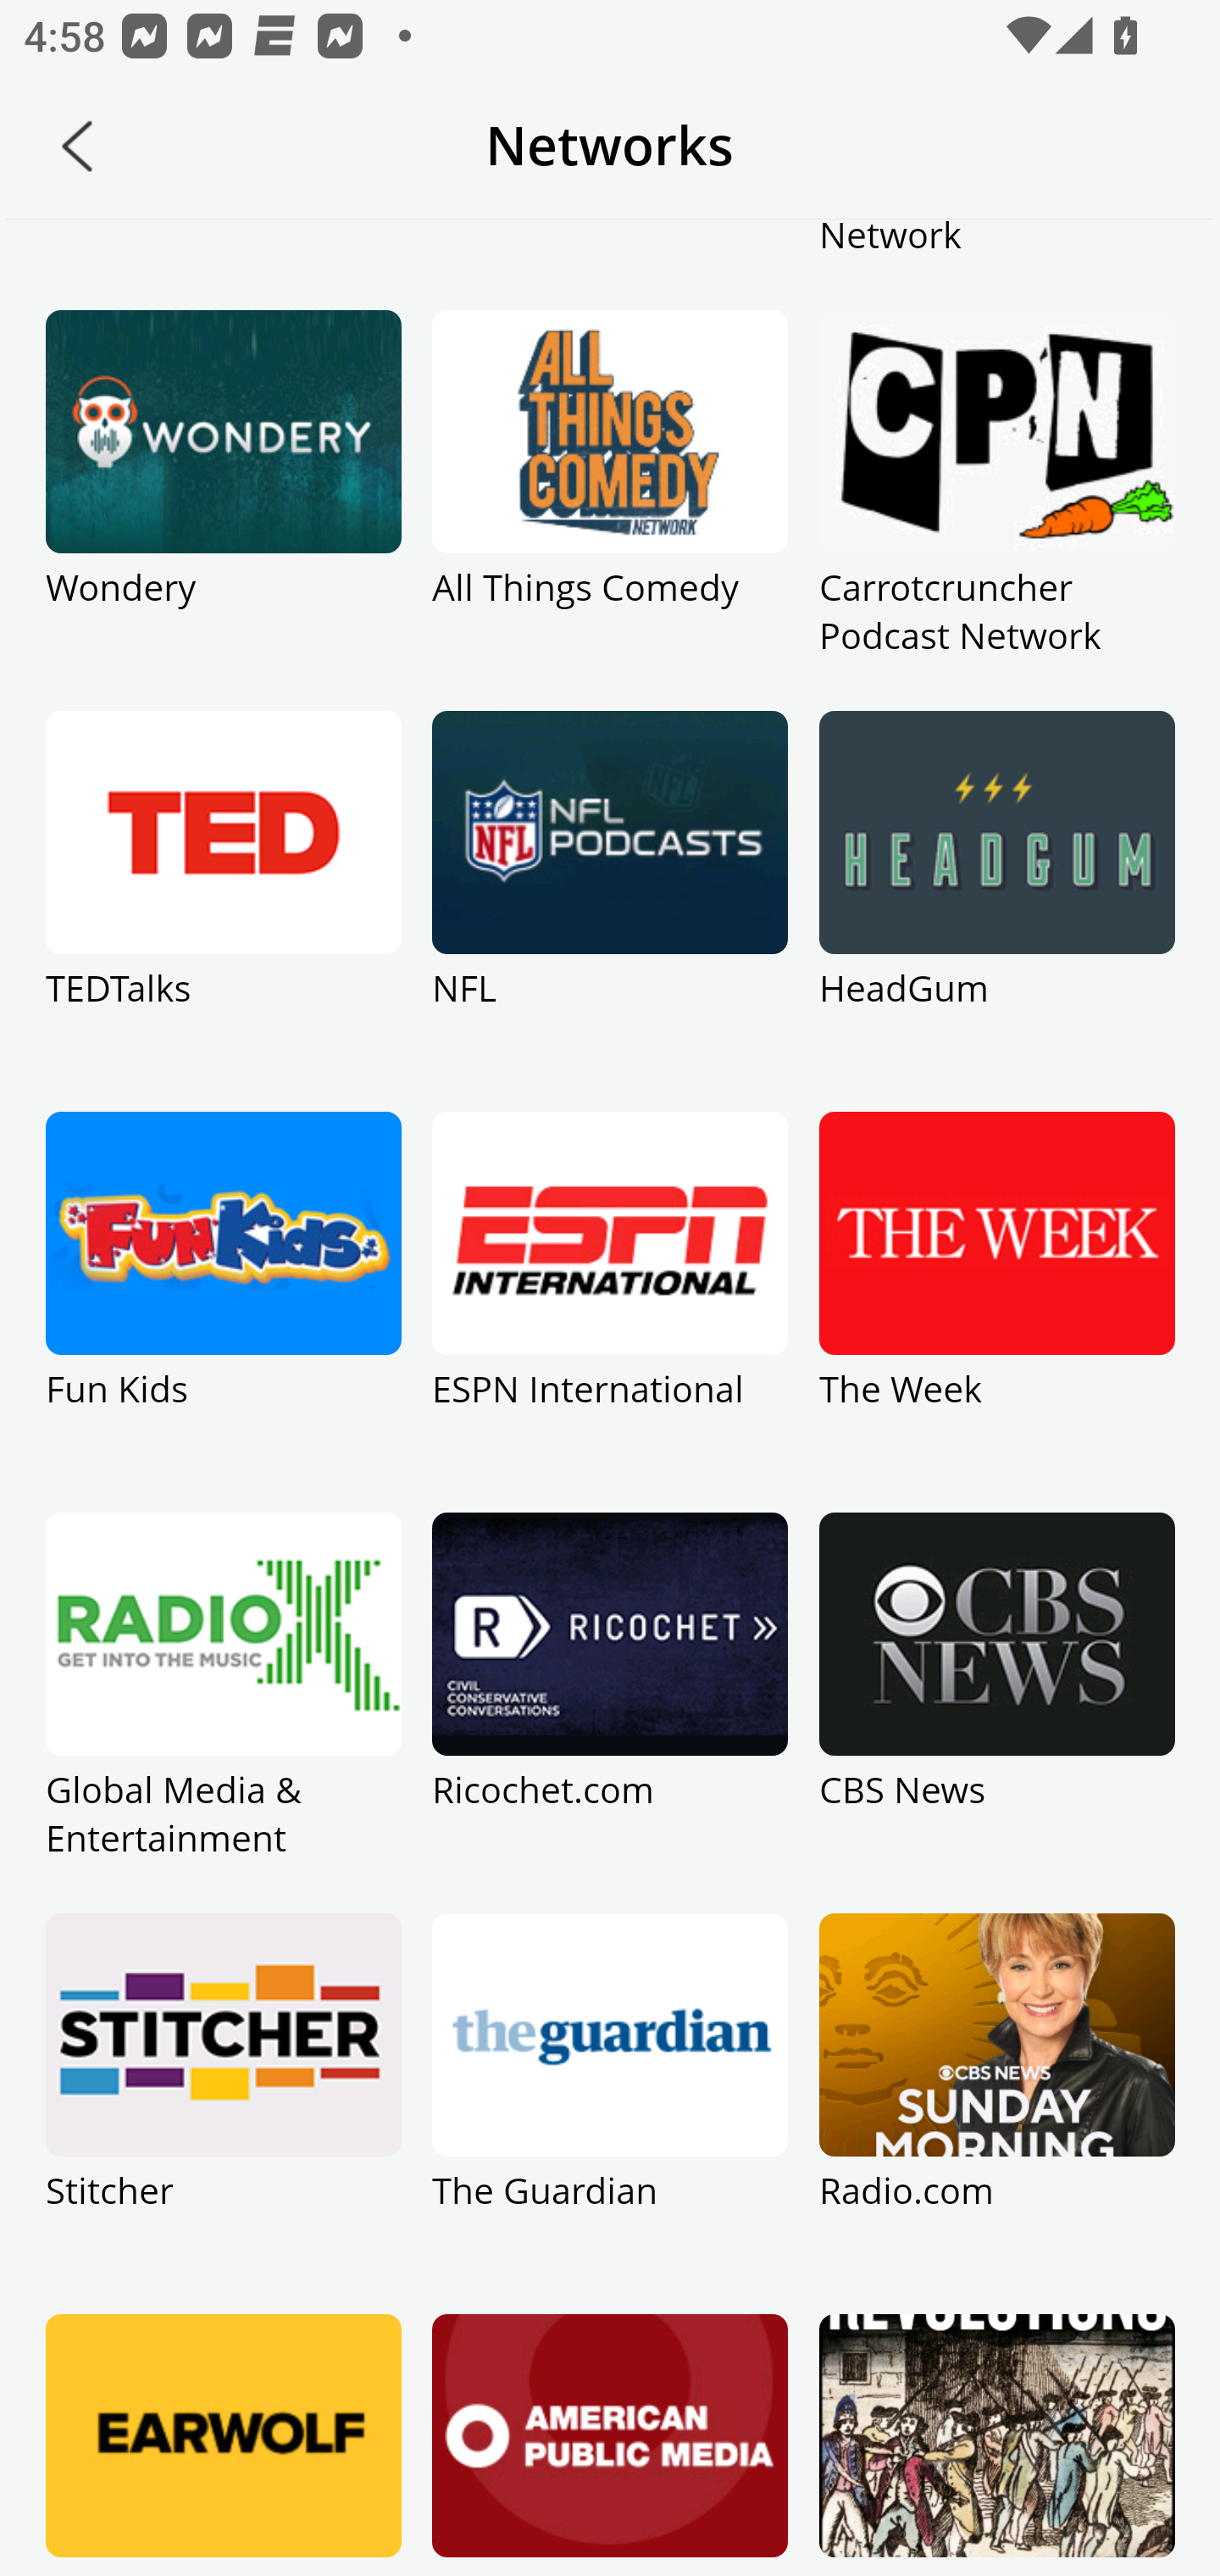  I want to click on Global Media & Entertainment, so click(223, 1713).